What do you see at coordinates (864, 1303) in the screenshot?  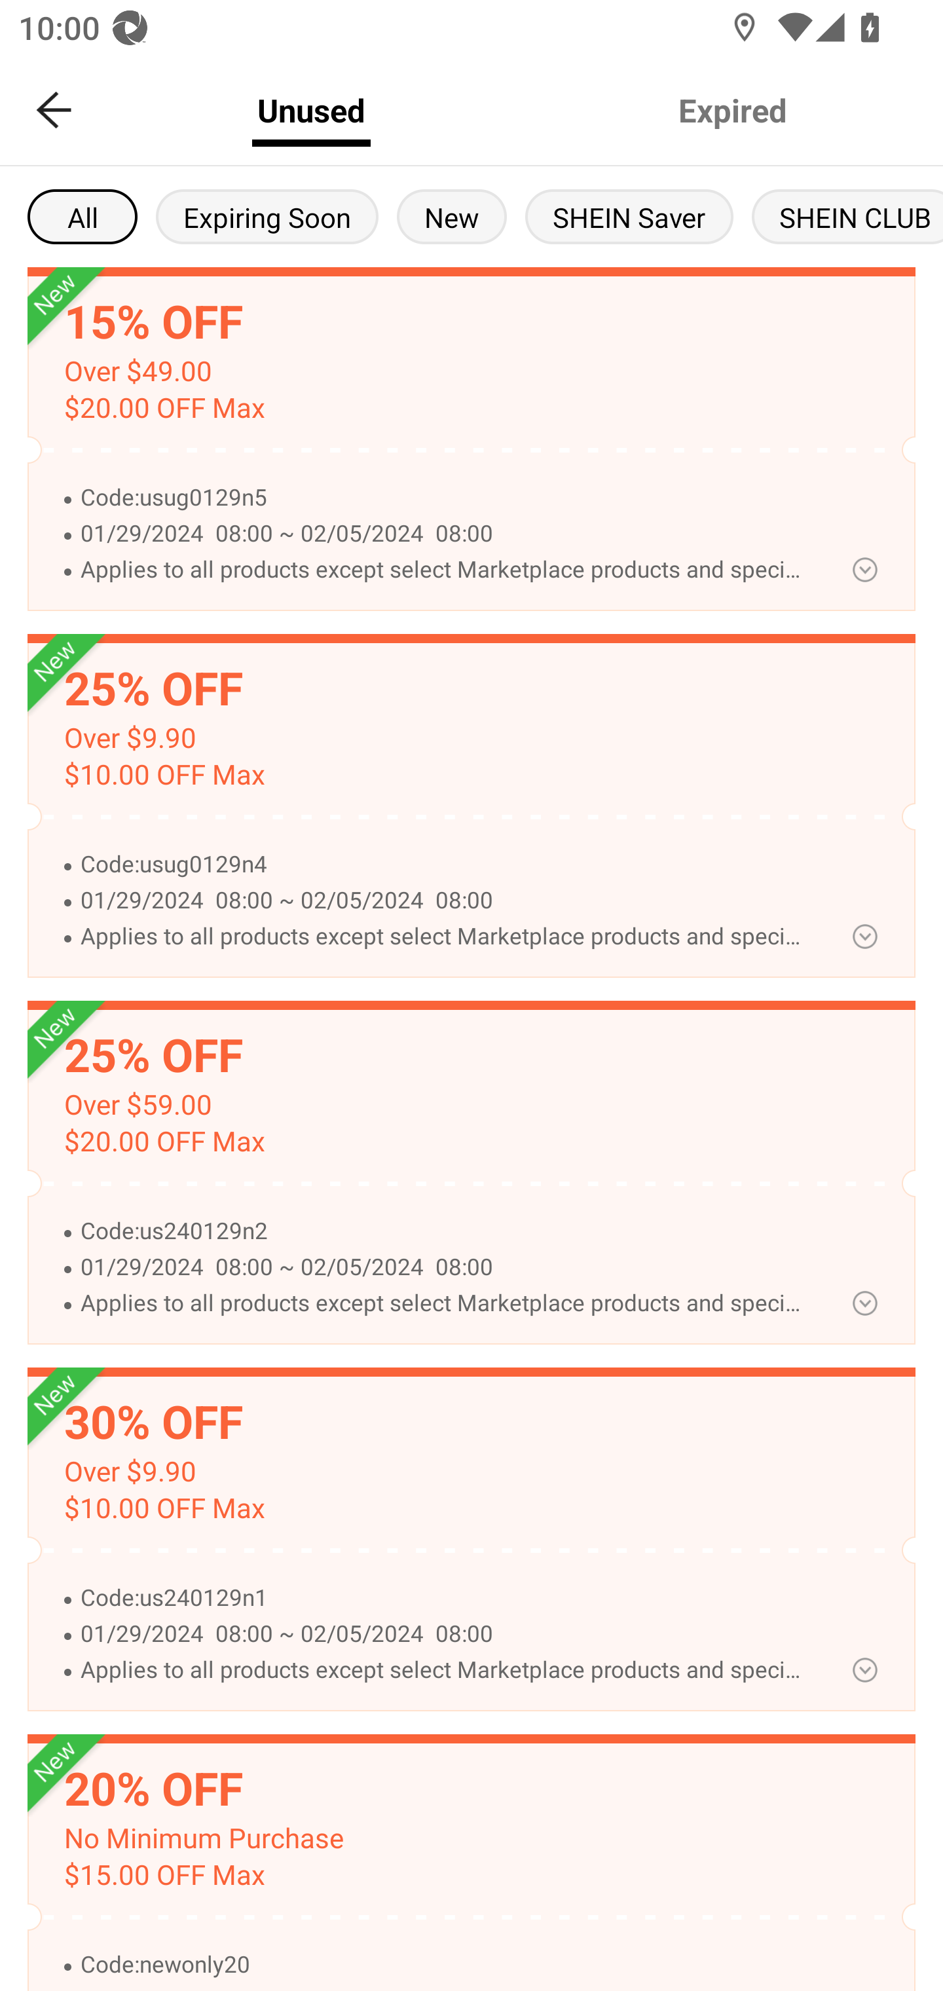 I see `Pack up` at bounding box center [864, 1303].